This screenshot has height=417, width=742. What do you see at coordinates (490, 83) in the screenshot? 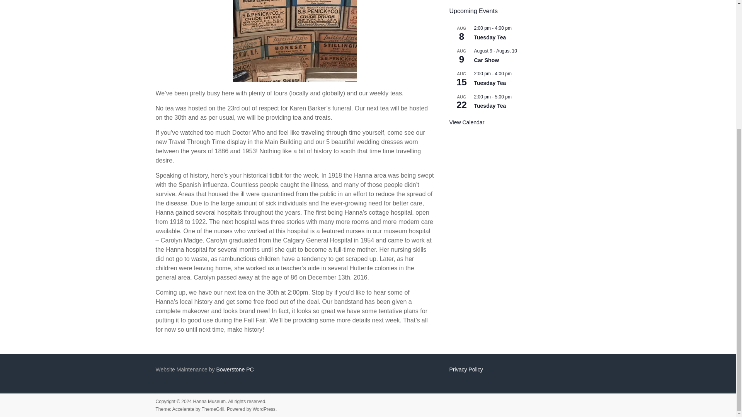
I see `Tuesday Tea` at bounding box center [490, 83].